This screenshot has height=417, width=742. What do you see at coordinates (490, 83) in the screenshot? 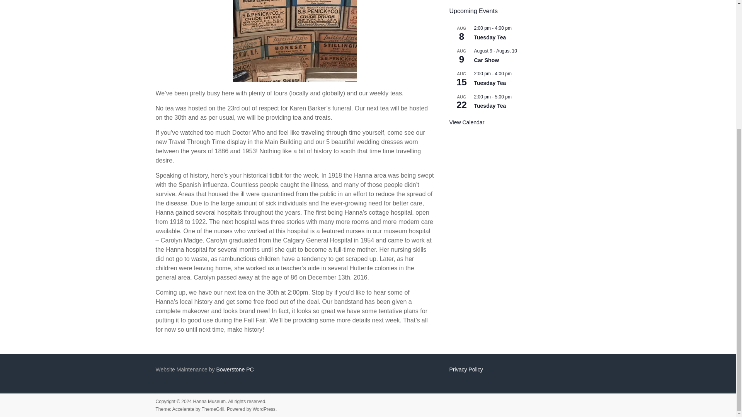
I see `Tuesday Tea` at bounding box center [490, 83].